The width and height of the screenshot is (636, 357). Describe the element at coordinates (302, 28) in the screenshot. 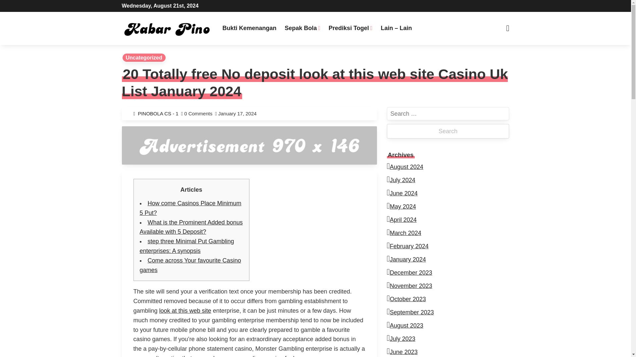

I see `Sepak Bola` at that location.